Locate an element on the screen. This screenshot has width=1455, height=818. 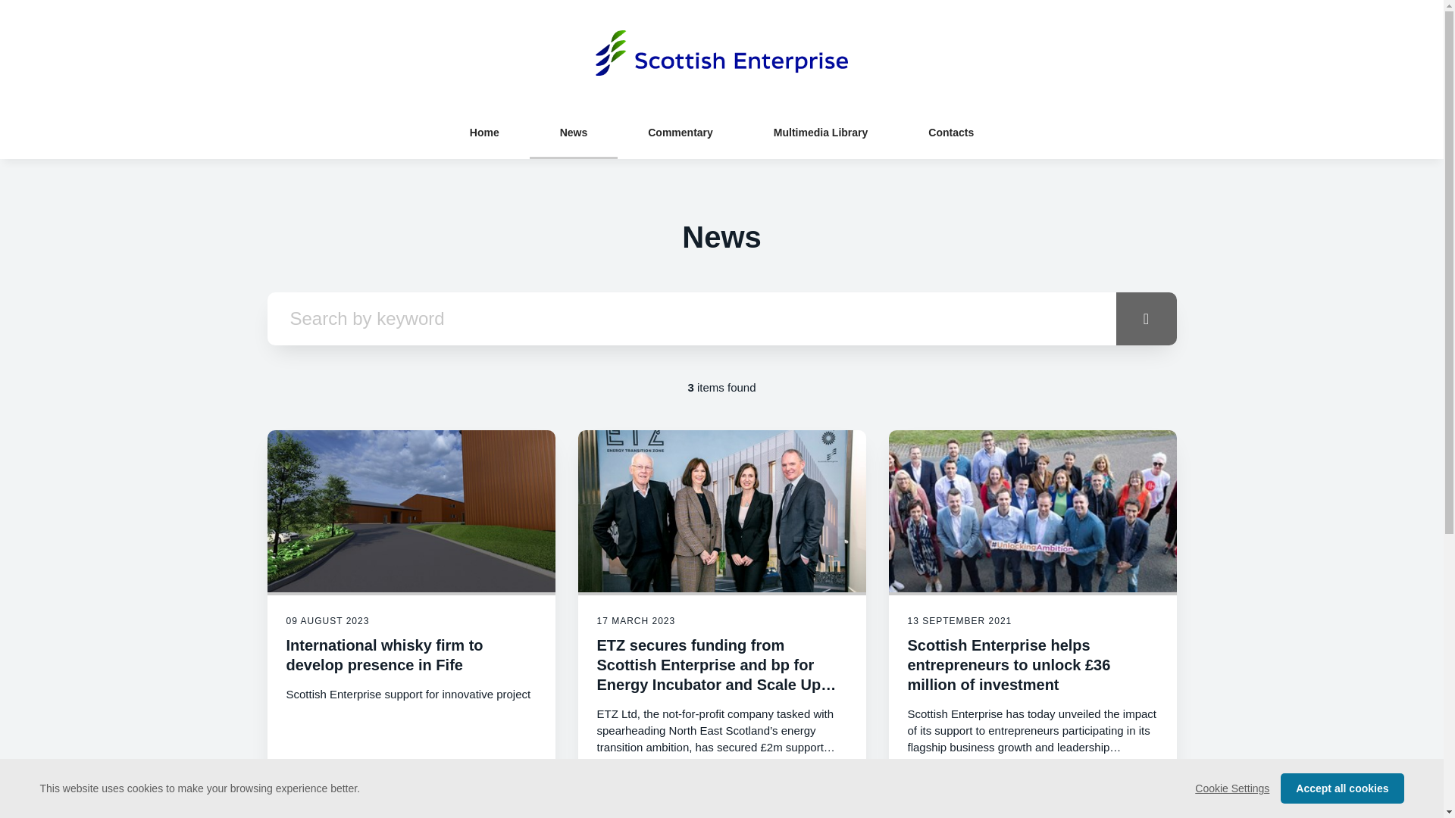
Net Zero is located at coordinates (623, 805).